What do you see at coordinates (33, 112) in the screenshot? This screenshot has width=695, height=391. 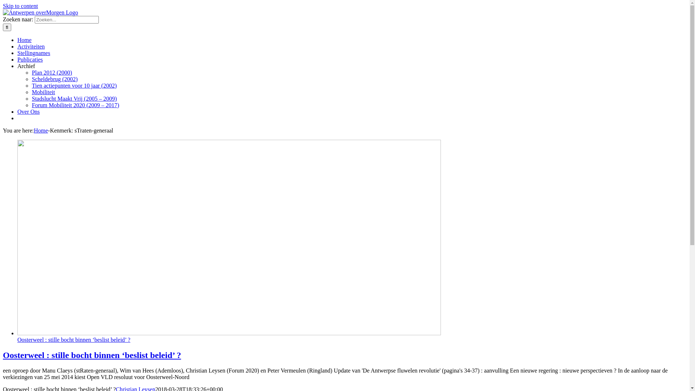 I see `Over Ons` at bounding box center [33, 112].